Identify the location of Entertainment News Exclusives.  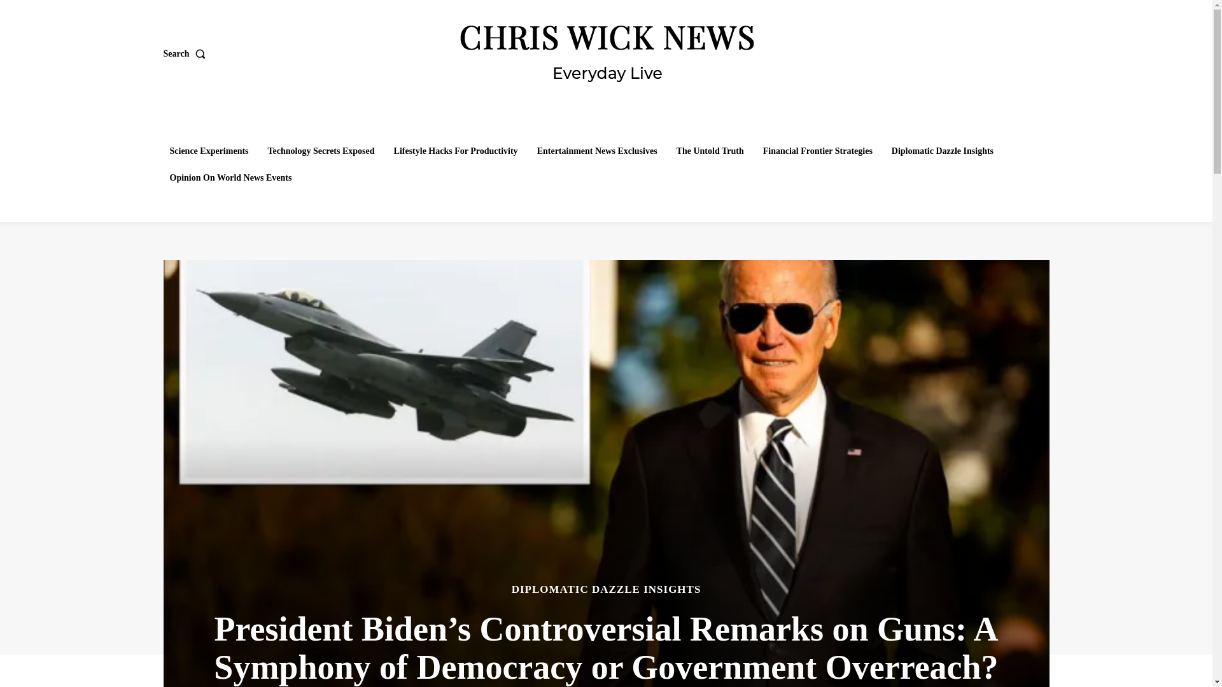
(597, 151).